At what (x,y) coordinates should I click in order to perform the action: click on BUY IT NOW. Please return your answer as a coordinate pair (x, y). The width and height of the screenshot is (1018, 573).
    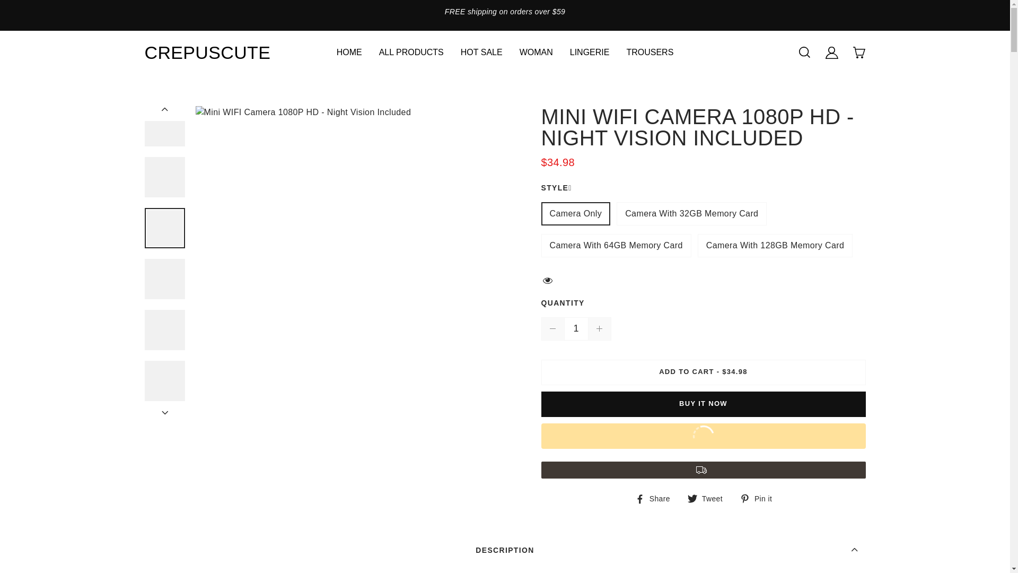
    Looking at the image, I should click on (703, 404).